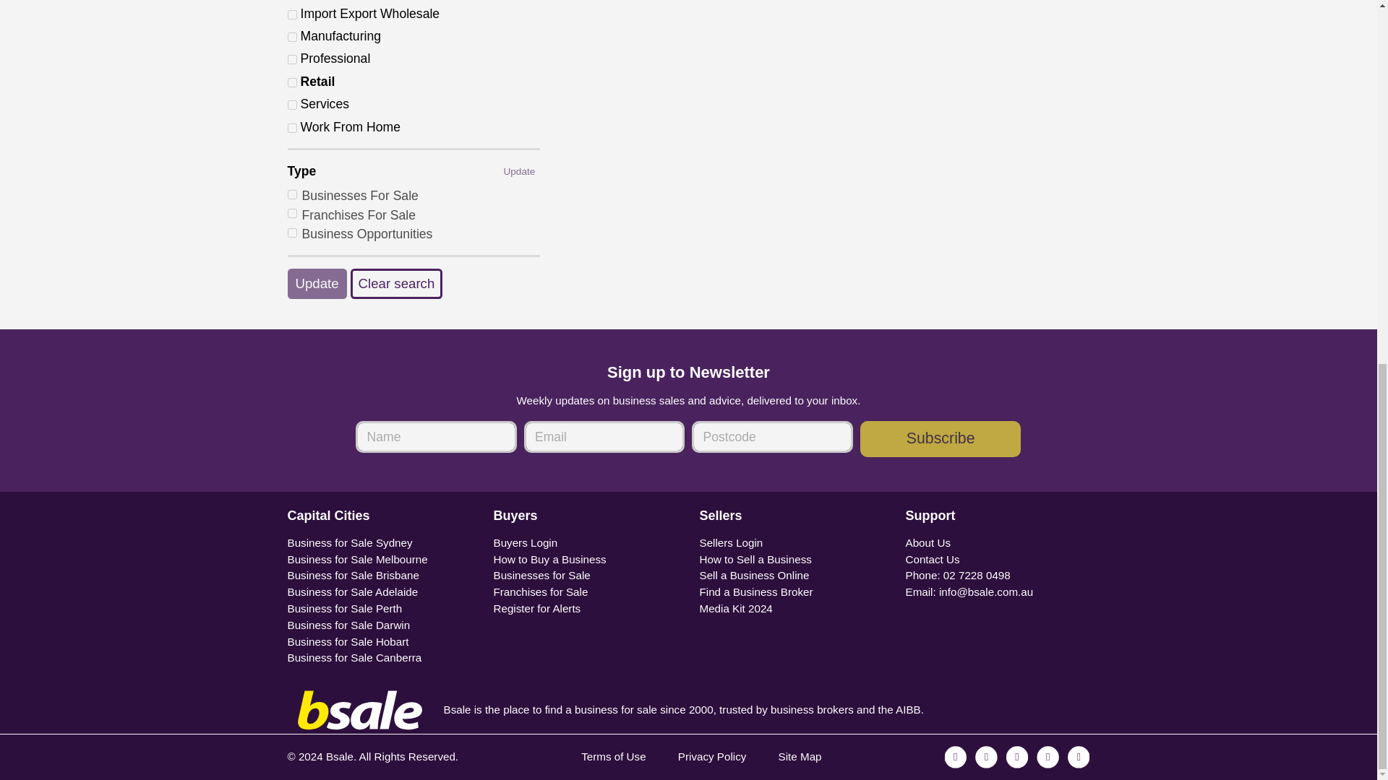  I want to click on Follow us on Instagram, so click(986, 756).